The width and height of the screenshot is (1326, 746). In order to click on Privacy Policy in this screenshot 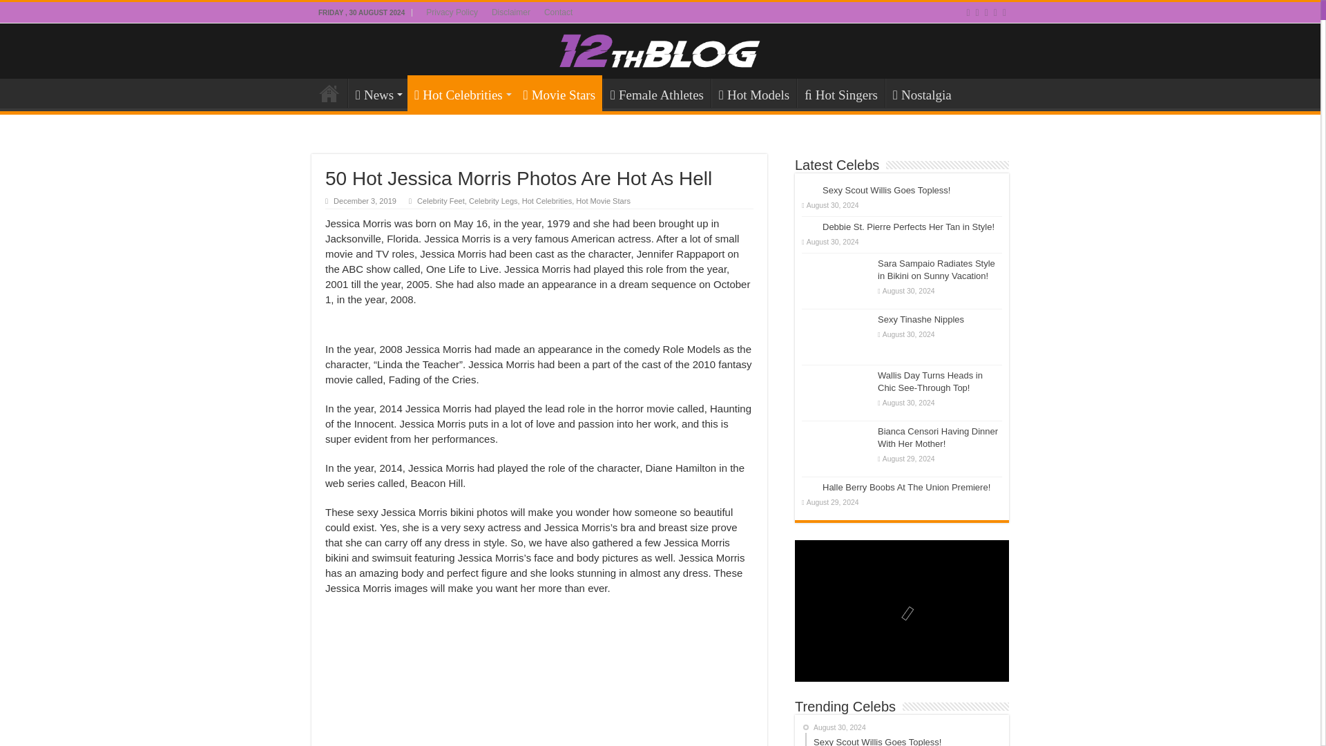, I will do `click(452, 12)`.